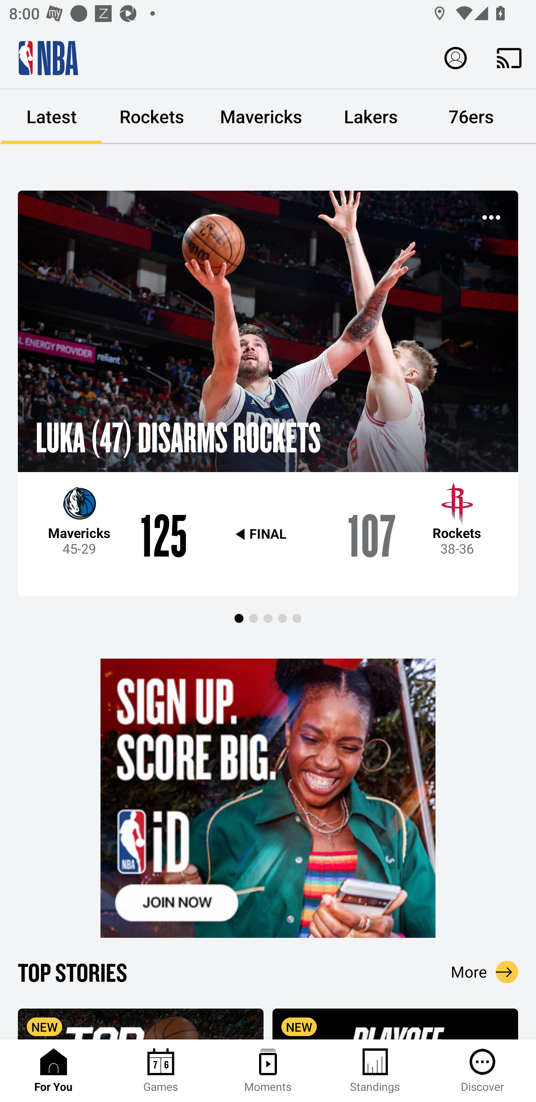 Image resolution: width=536 pixels, height=1102 pixels. What do you see at coordinates (471, 117) in the screenshot?
I see `76ers` at bounding box center [471, 117].